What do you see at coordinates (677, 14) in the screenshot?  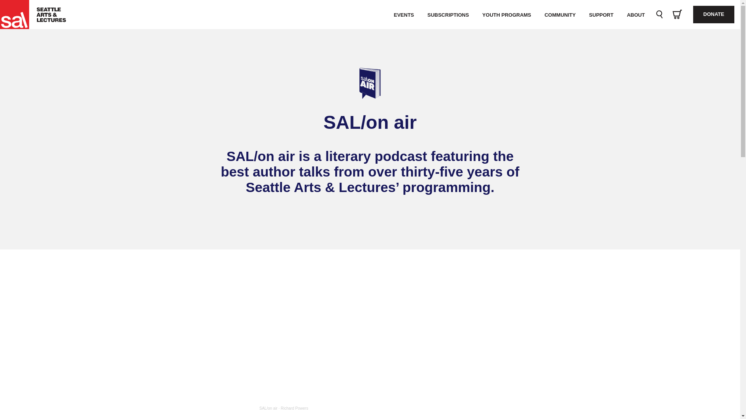 I see `CART ICON` at bounding box center [677, 14].